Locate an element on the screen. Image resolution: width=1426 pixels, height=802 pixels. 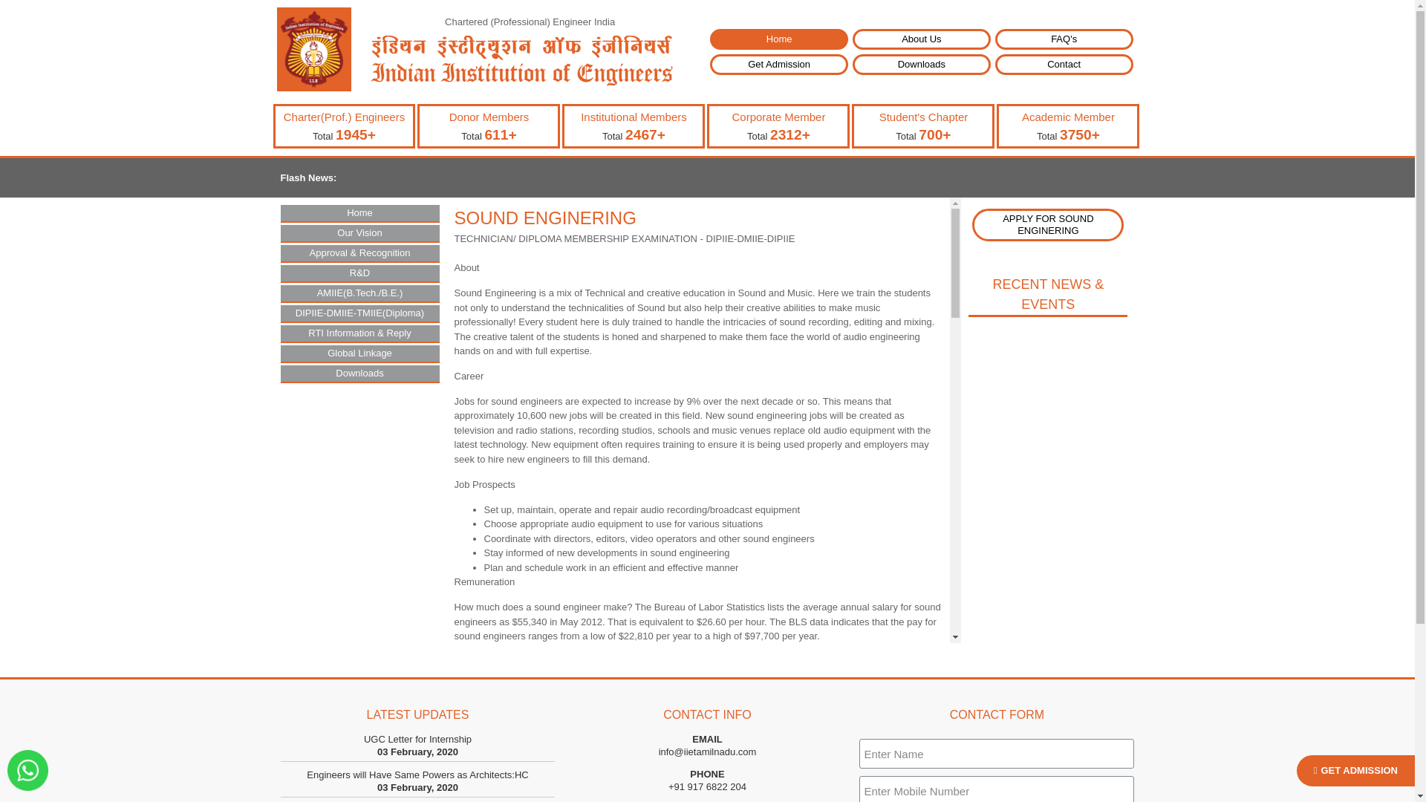
FAQ's is located at coordinates (1064, 39).